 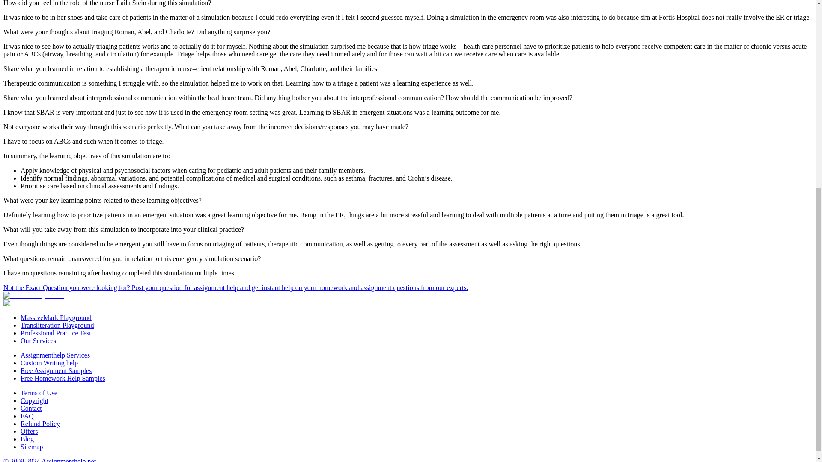 I want to click on MassiveMark Playground, so click(x=56, y=317).